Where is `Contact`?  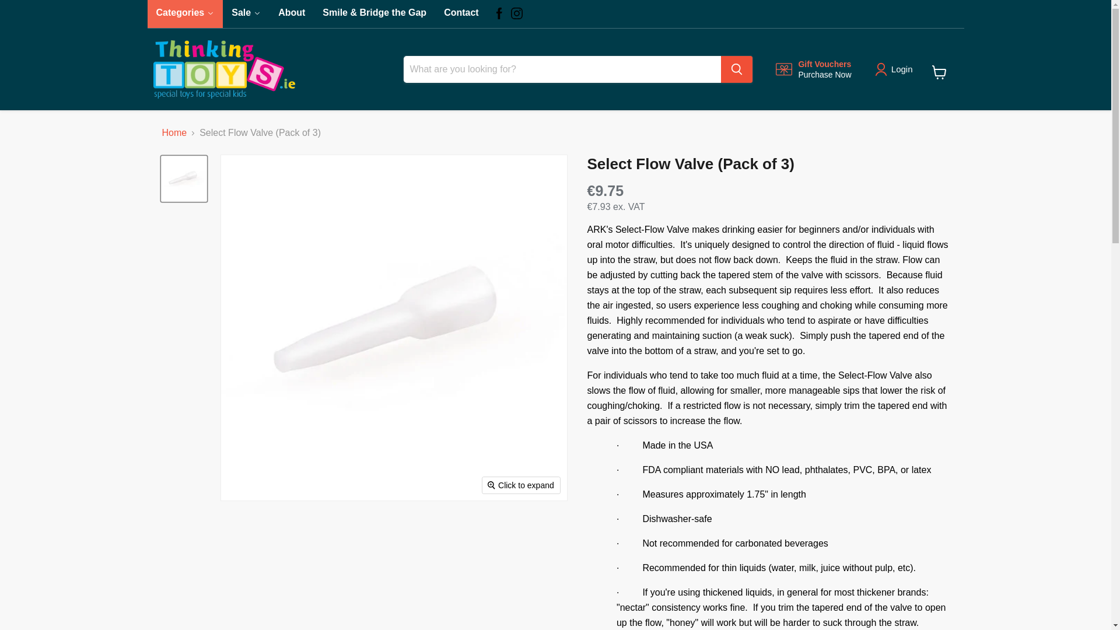 Contact is located at coordinates (813, 69).